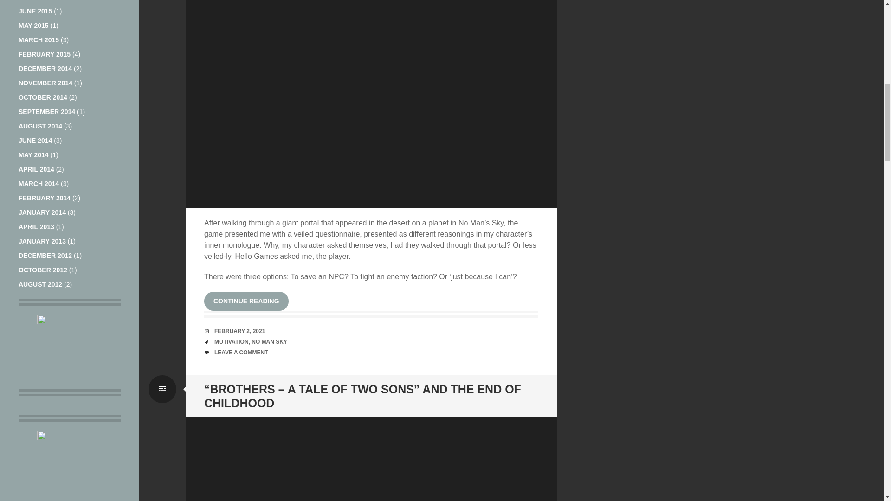  What do you see at coordinates (40, 126) in the screenshot?
I see `AUGUST 2014` at bounding box center [40, 126].